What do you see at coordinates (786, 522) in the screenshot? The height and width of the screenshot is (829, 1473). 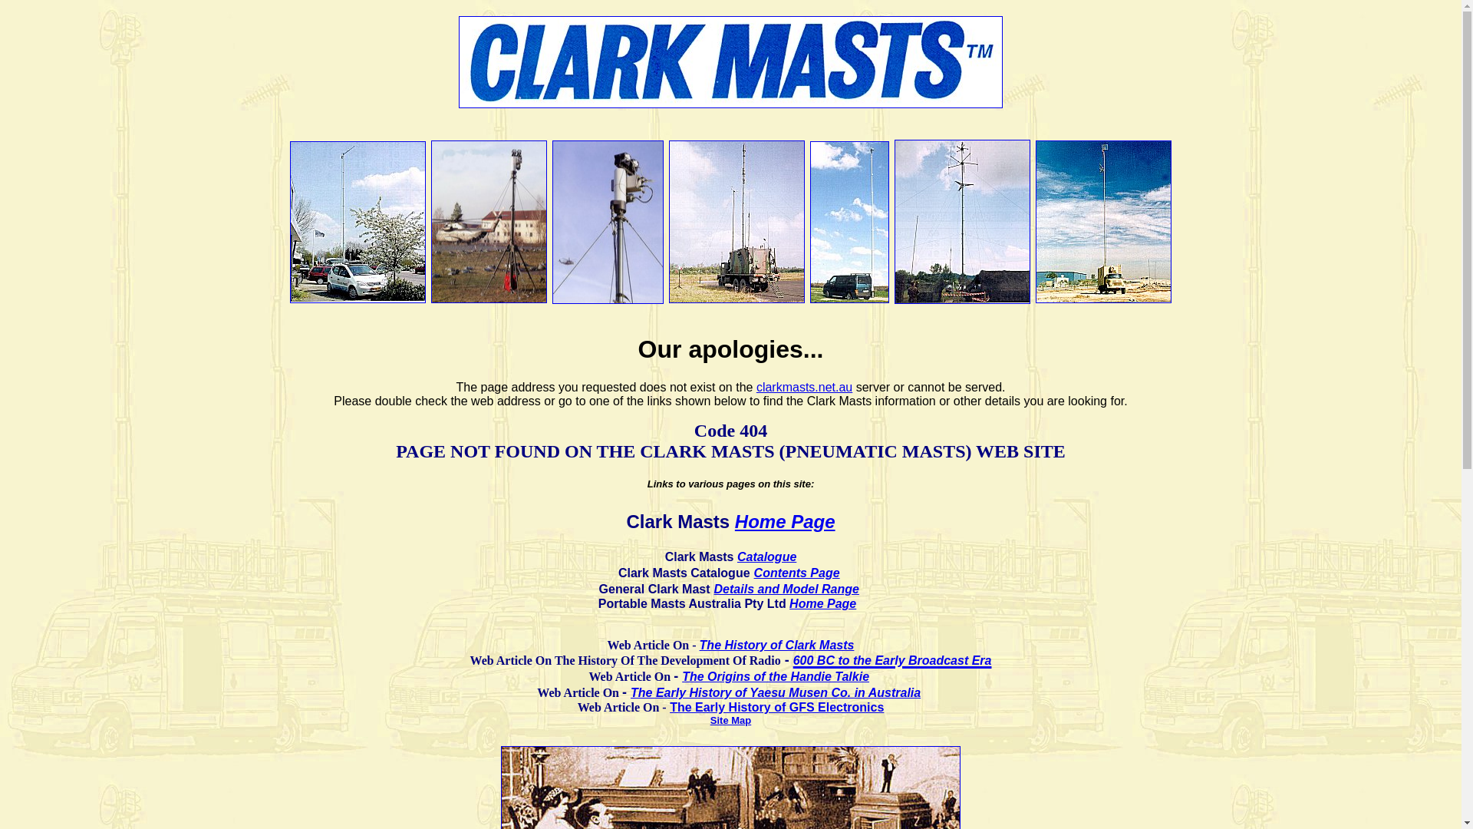 I see `Home Page` at bounding box center [786, 522].